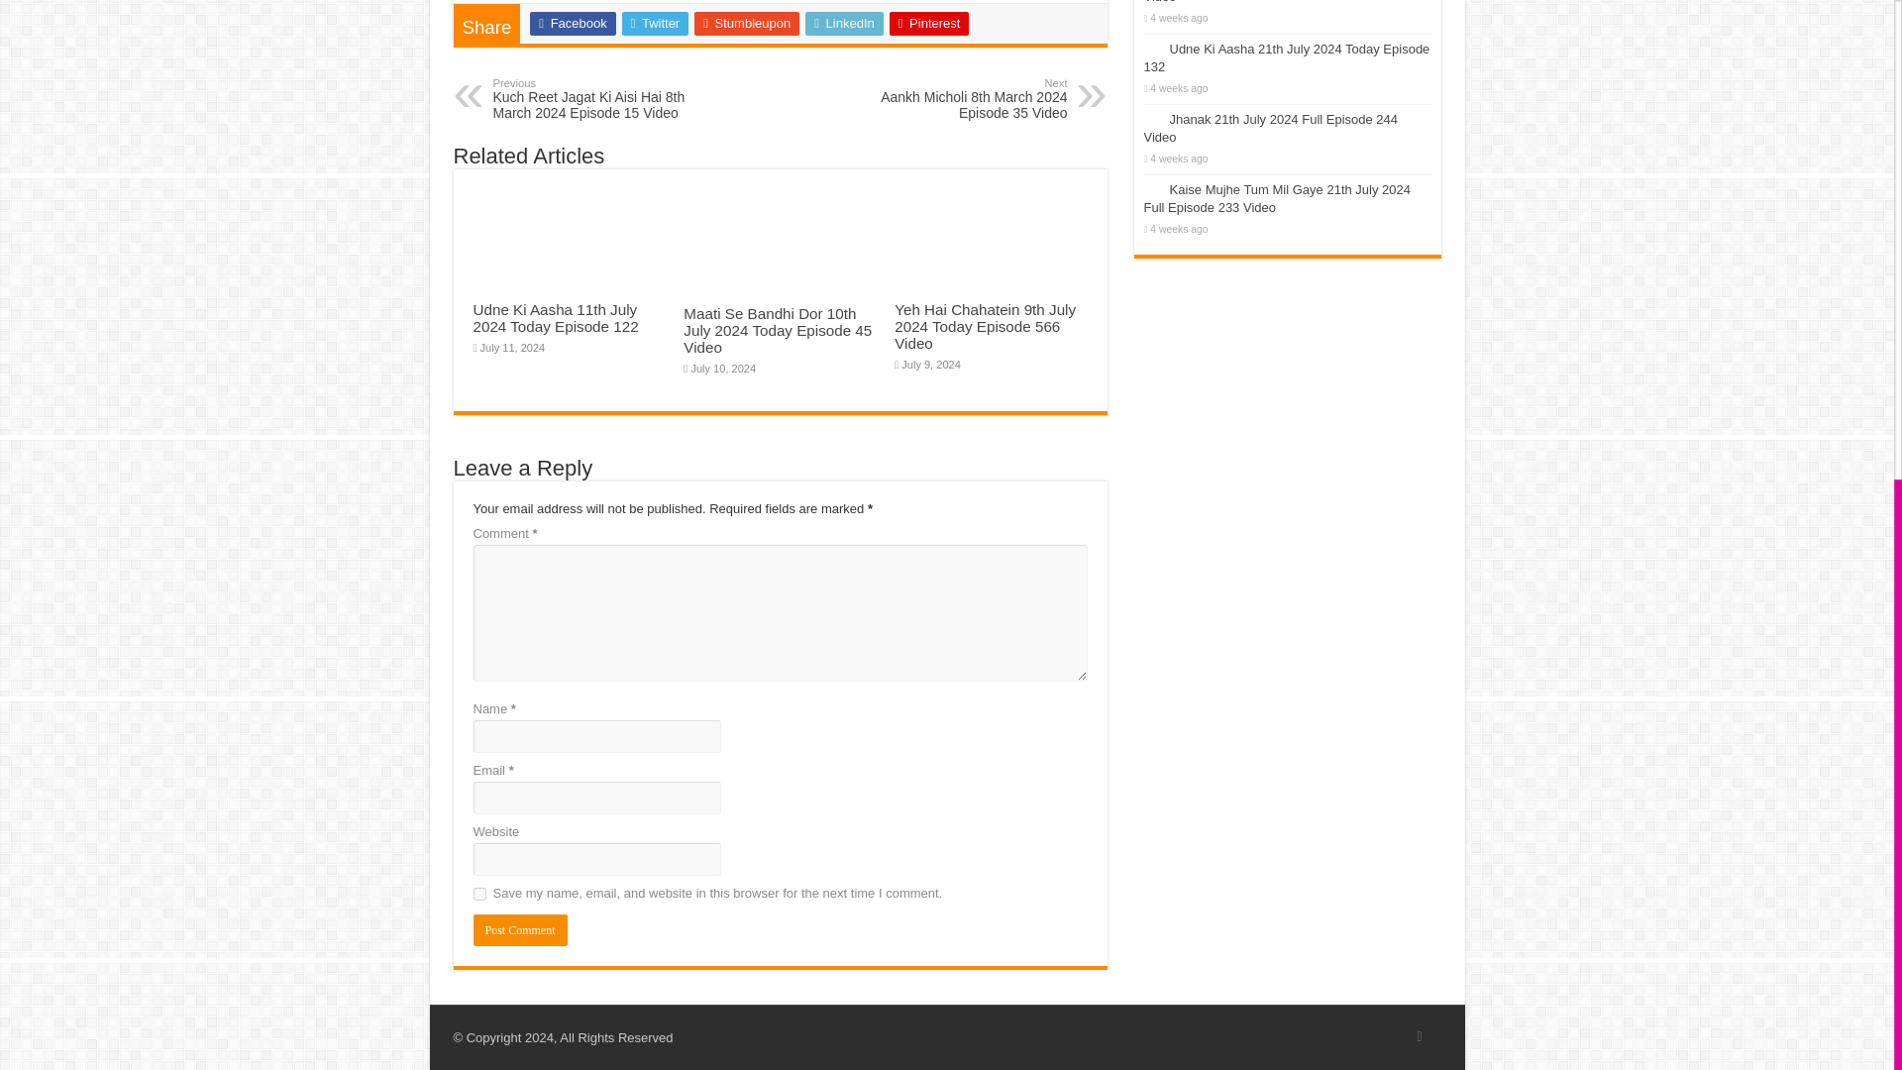 The width and height of the screenshot is (1902, 1070). I want to click on LinkedIn, so click(520, 929).